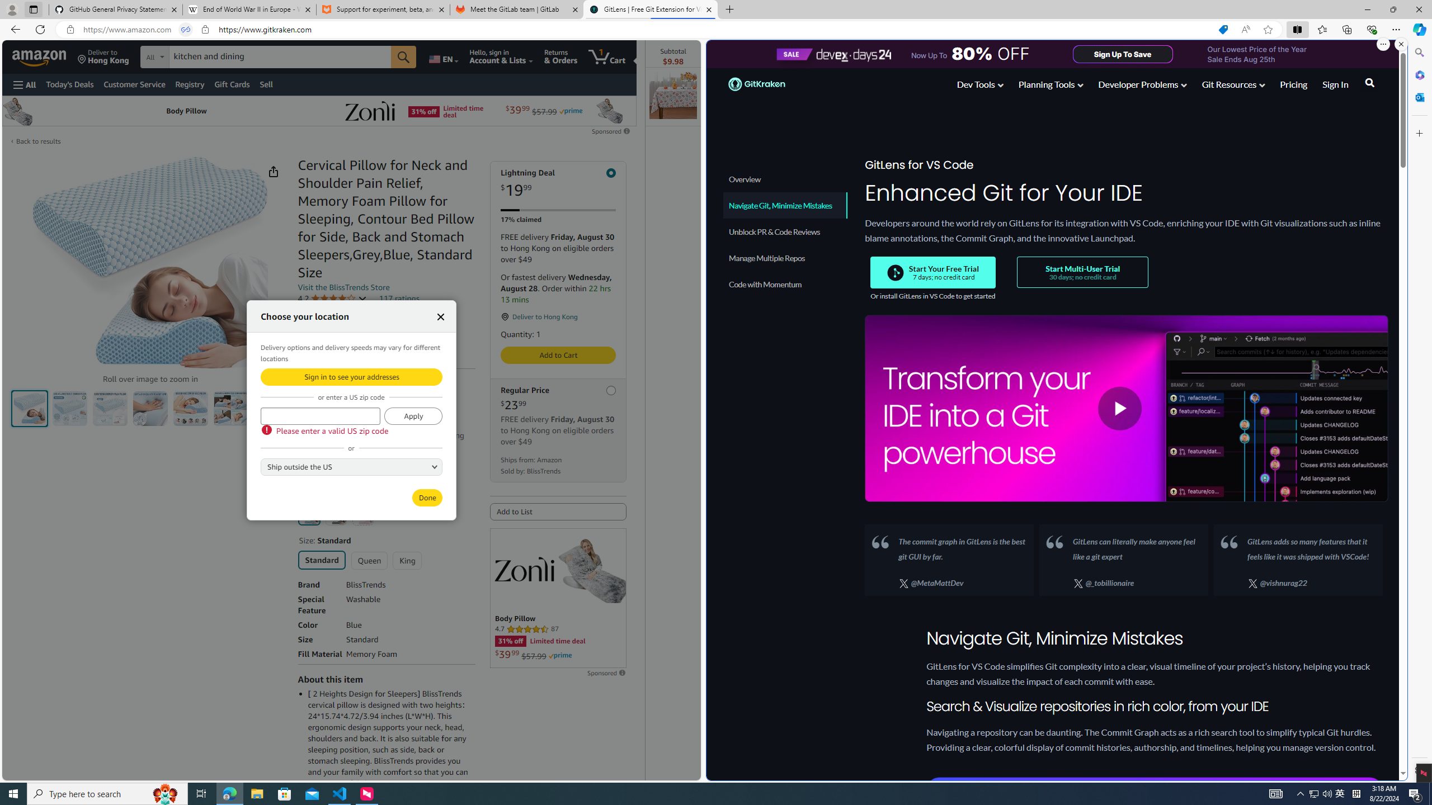  What do you see at coordinates (39, 141) in the screenshot?
I see `Back to results` at bounding box center [39, 141].